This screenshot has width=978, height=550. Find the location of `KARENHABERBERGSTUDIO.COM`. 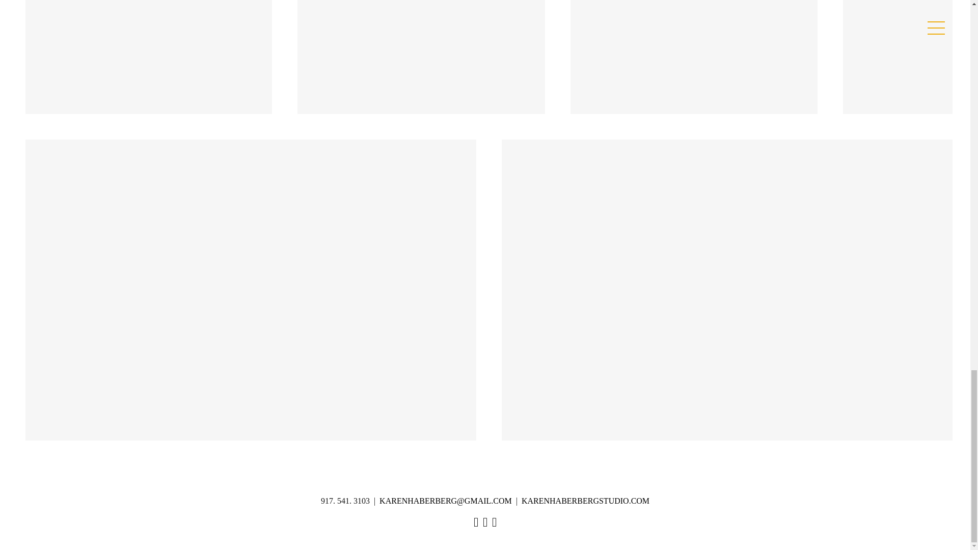

KARENHABERBERGSTUDIO.COM is located at coordinates (585, 501).